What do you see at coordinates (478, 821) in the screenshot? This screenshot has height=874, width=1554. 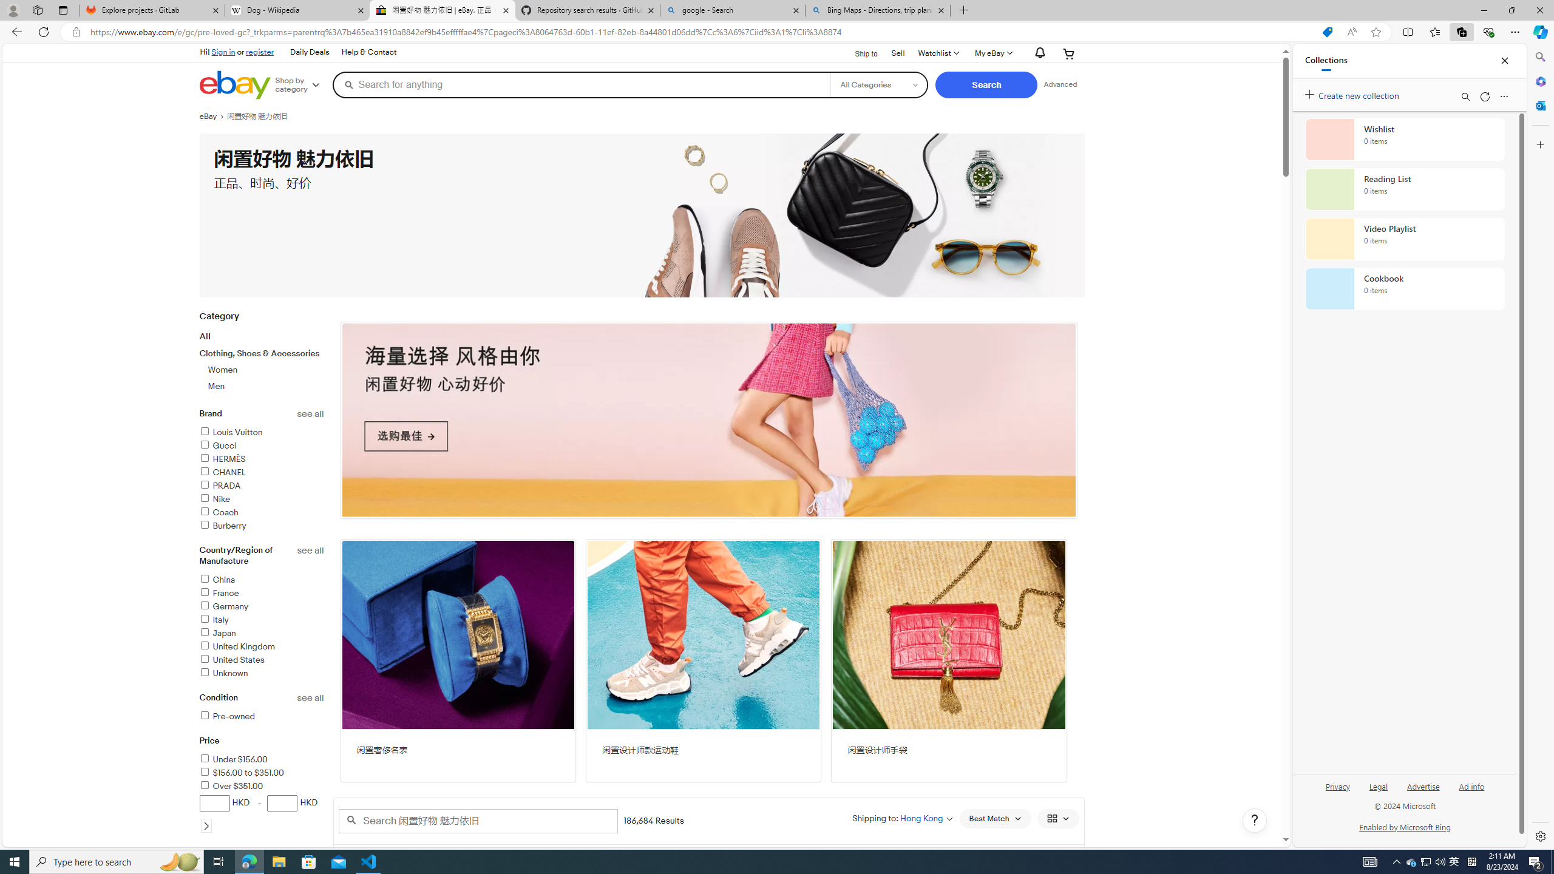 I see `Enter your search keyword` at bounding box center [478, 821].